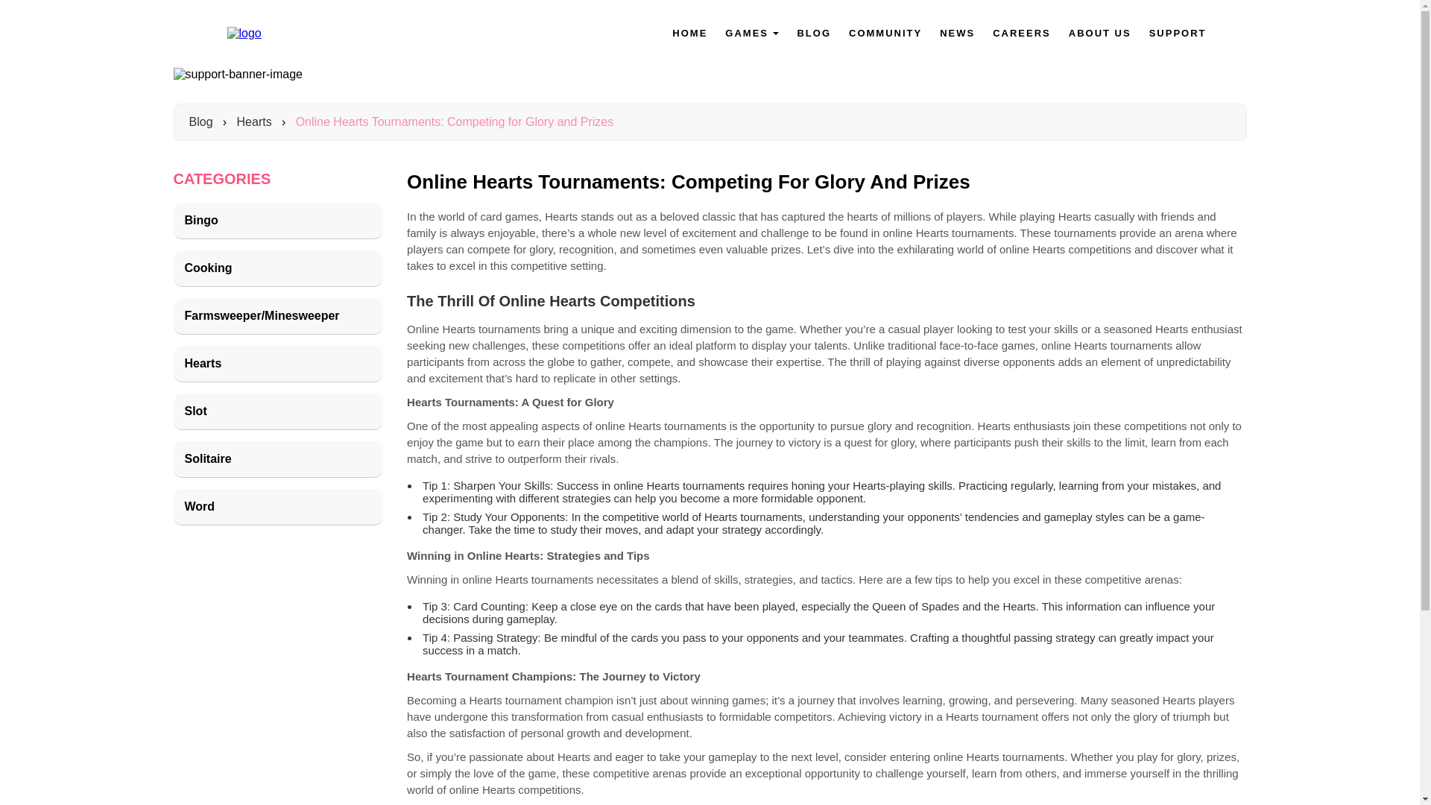 The width and height of the screenshot is (1431, 805). I want to click on NEWS, so click(957, 33).